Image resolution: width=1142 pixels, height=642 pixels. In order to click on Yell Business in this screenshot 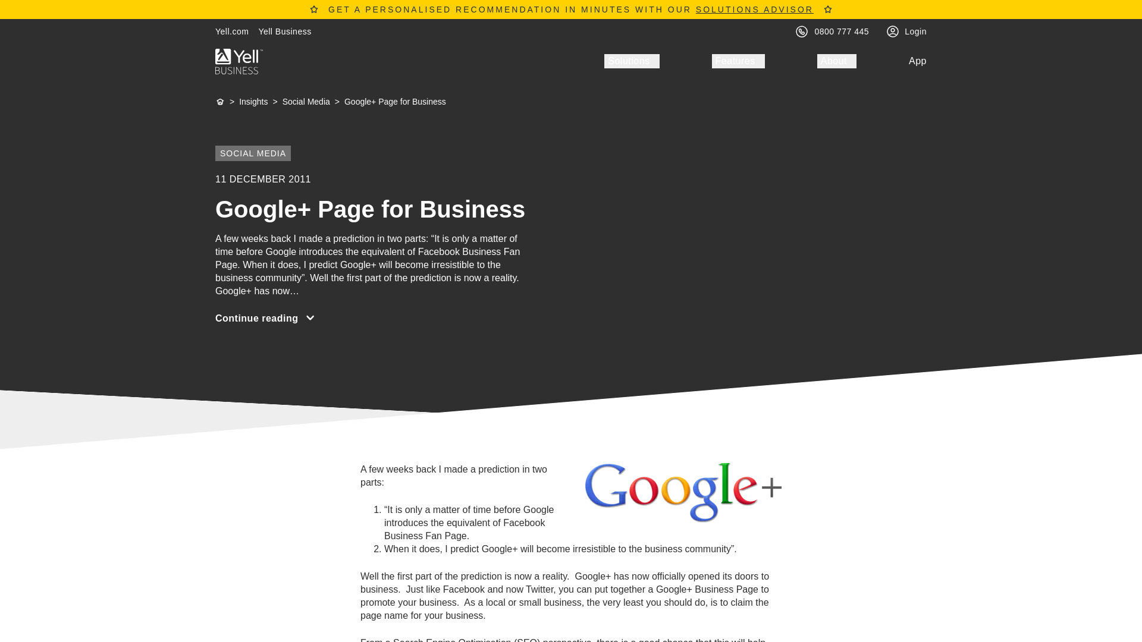, I will do `click(284, 31)`.